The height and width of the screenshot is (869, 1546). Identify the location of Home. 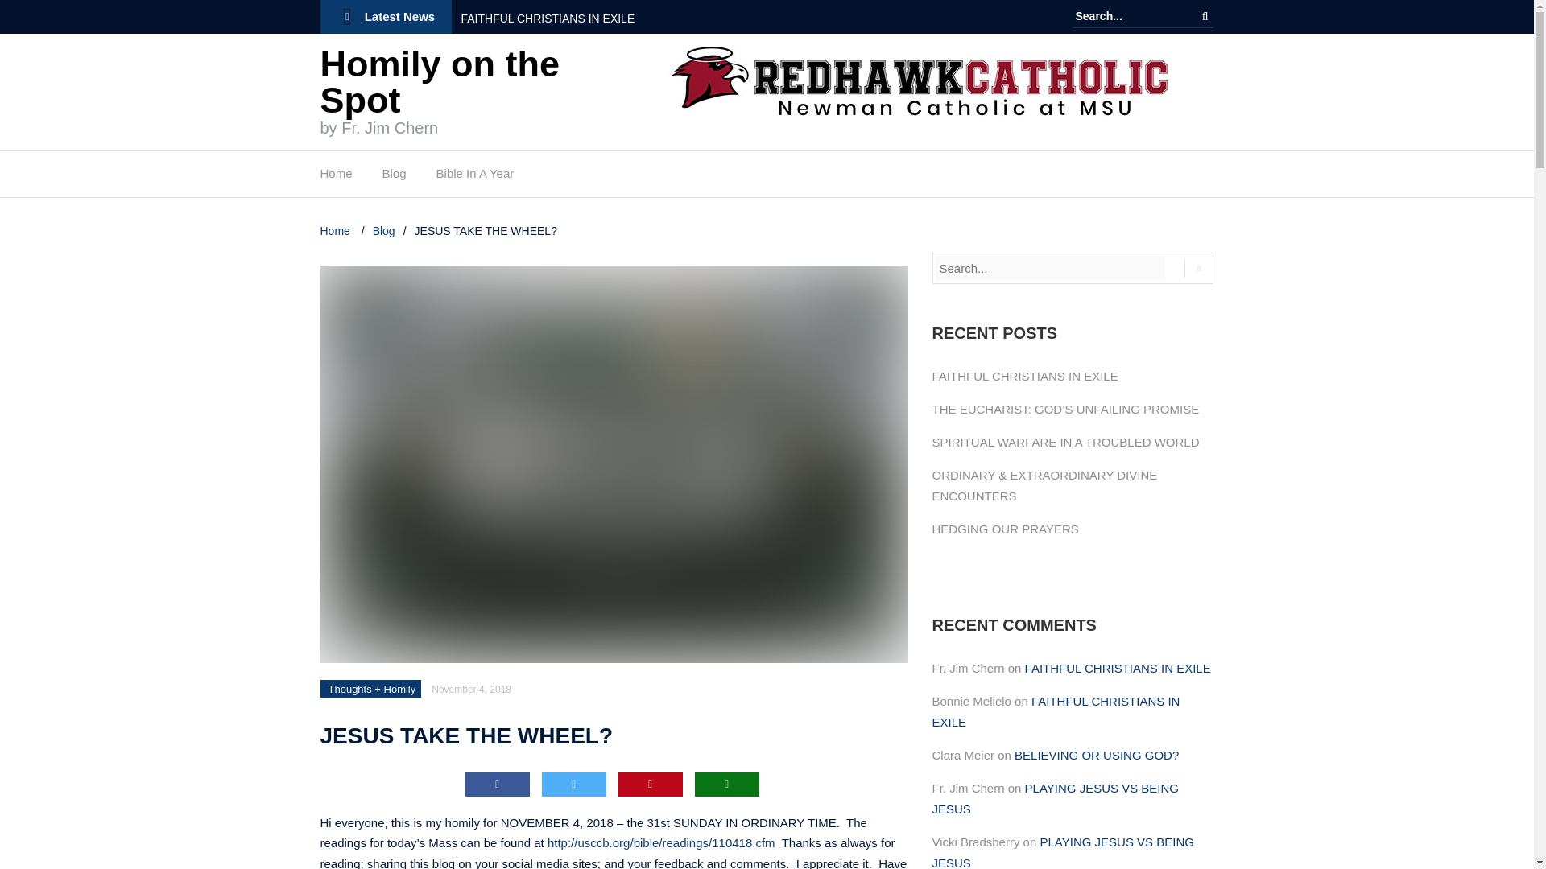
(336, 177).